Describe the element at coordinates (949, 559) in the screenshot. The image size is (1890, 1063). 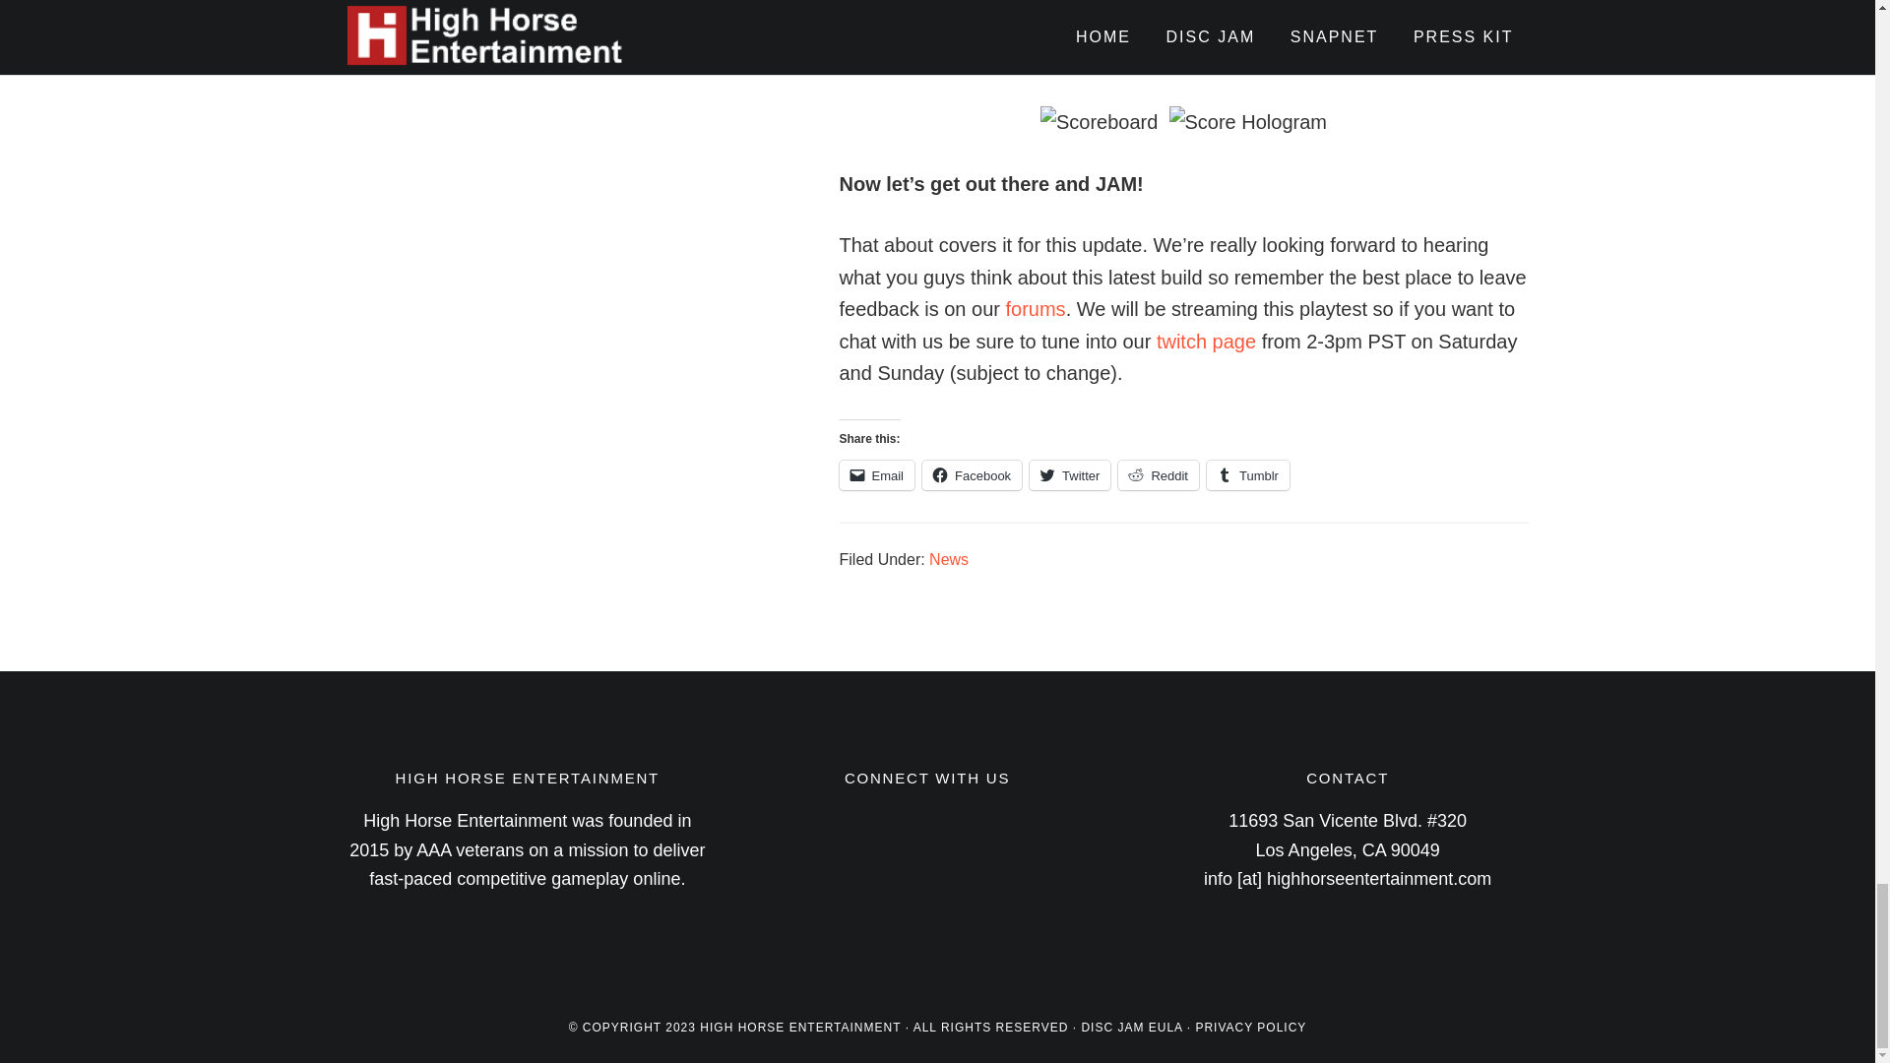
I see `News` at that location.